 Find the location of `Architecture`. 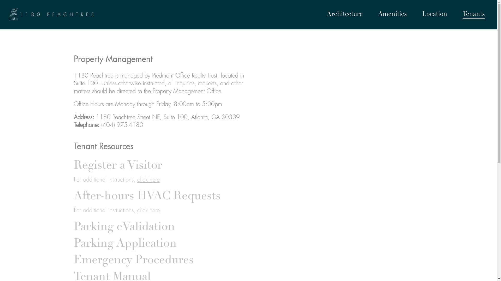

Architecture is located at coordinates (345, 15).